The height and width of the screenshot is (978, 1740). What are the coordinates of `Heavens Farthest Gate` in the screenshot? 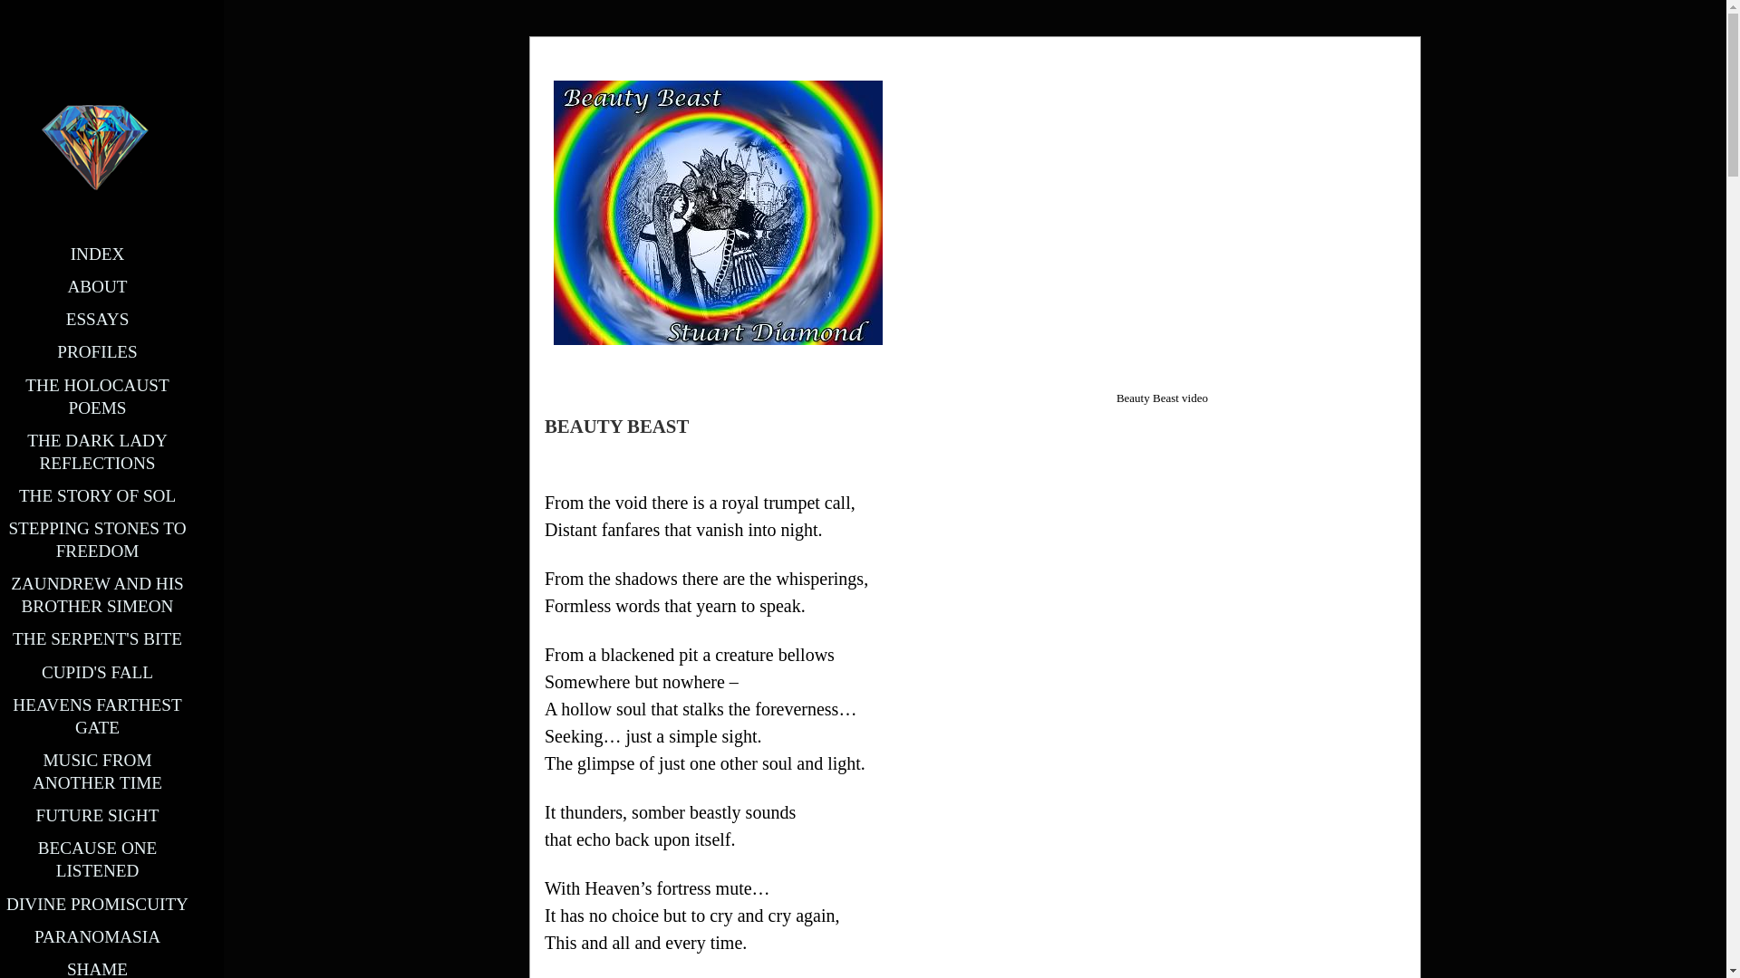 It's located at (96, 715).